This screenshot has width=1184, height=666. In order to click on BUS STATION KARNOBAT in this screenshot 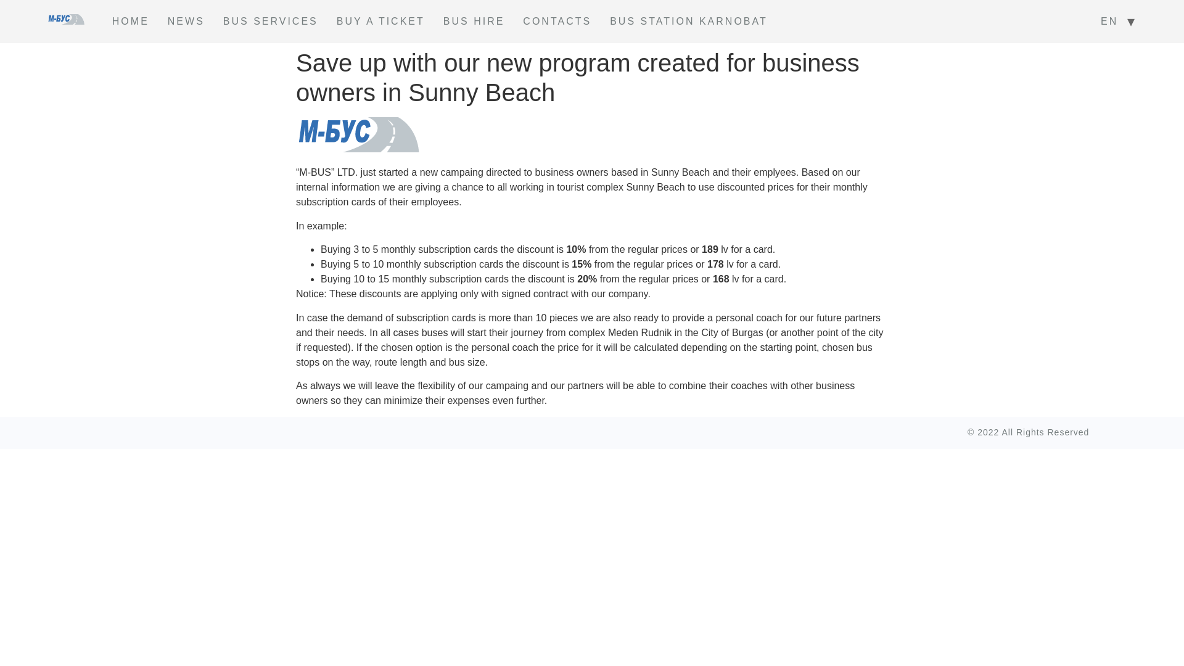, I will do `click(688, 22)`.